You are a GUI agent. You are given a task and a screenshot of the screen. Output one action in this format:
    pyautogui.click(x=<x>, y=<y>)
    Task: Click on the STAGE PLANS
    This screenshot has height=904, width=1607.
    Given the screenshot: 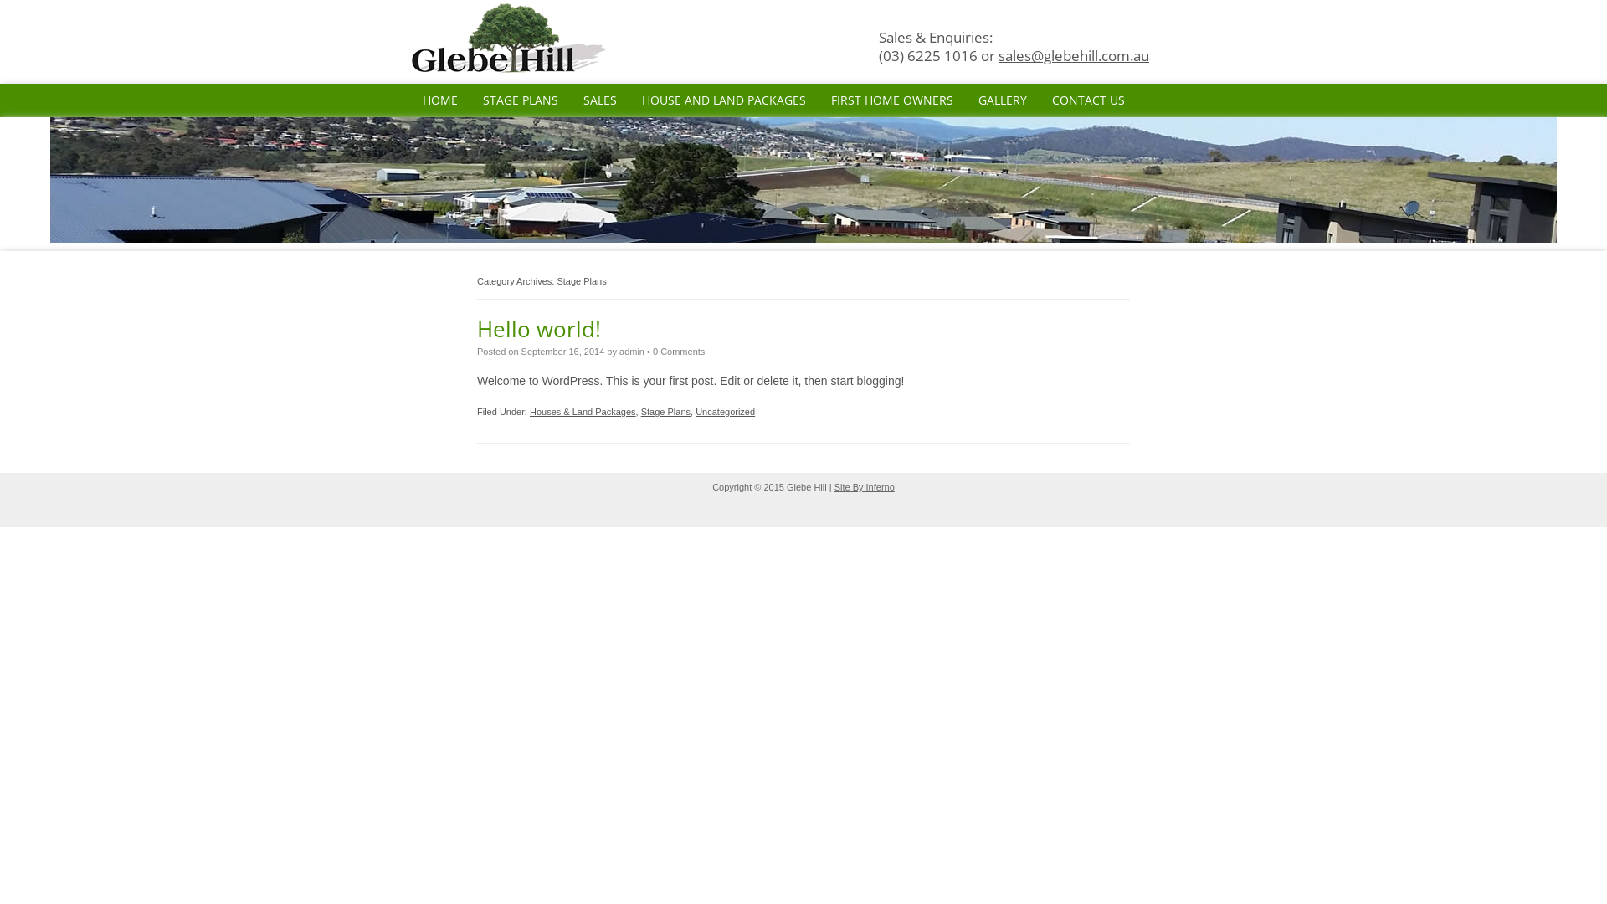 What is the action you would take?
    pyautogui.click(x=521, y=100)
    